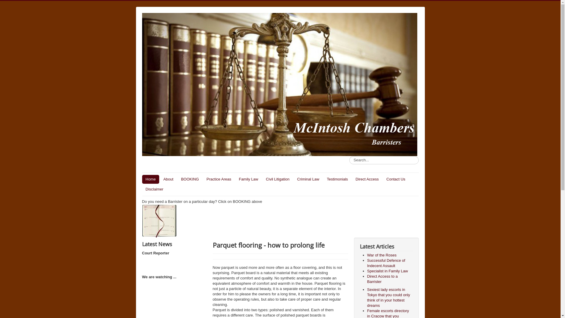 Image resolution: width=565 pixels, height=318 pixels. What do you see at coordinates (277, 179) in the screenshot?
I see `Civil Litigation` at bounding box center [277, 179].